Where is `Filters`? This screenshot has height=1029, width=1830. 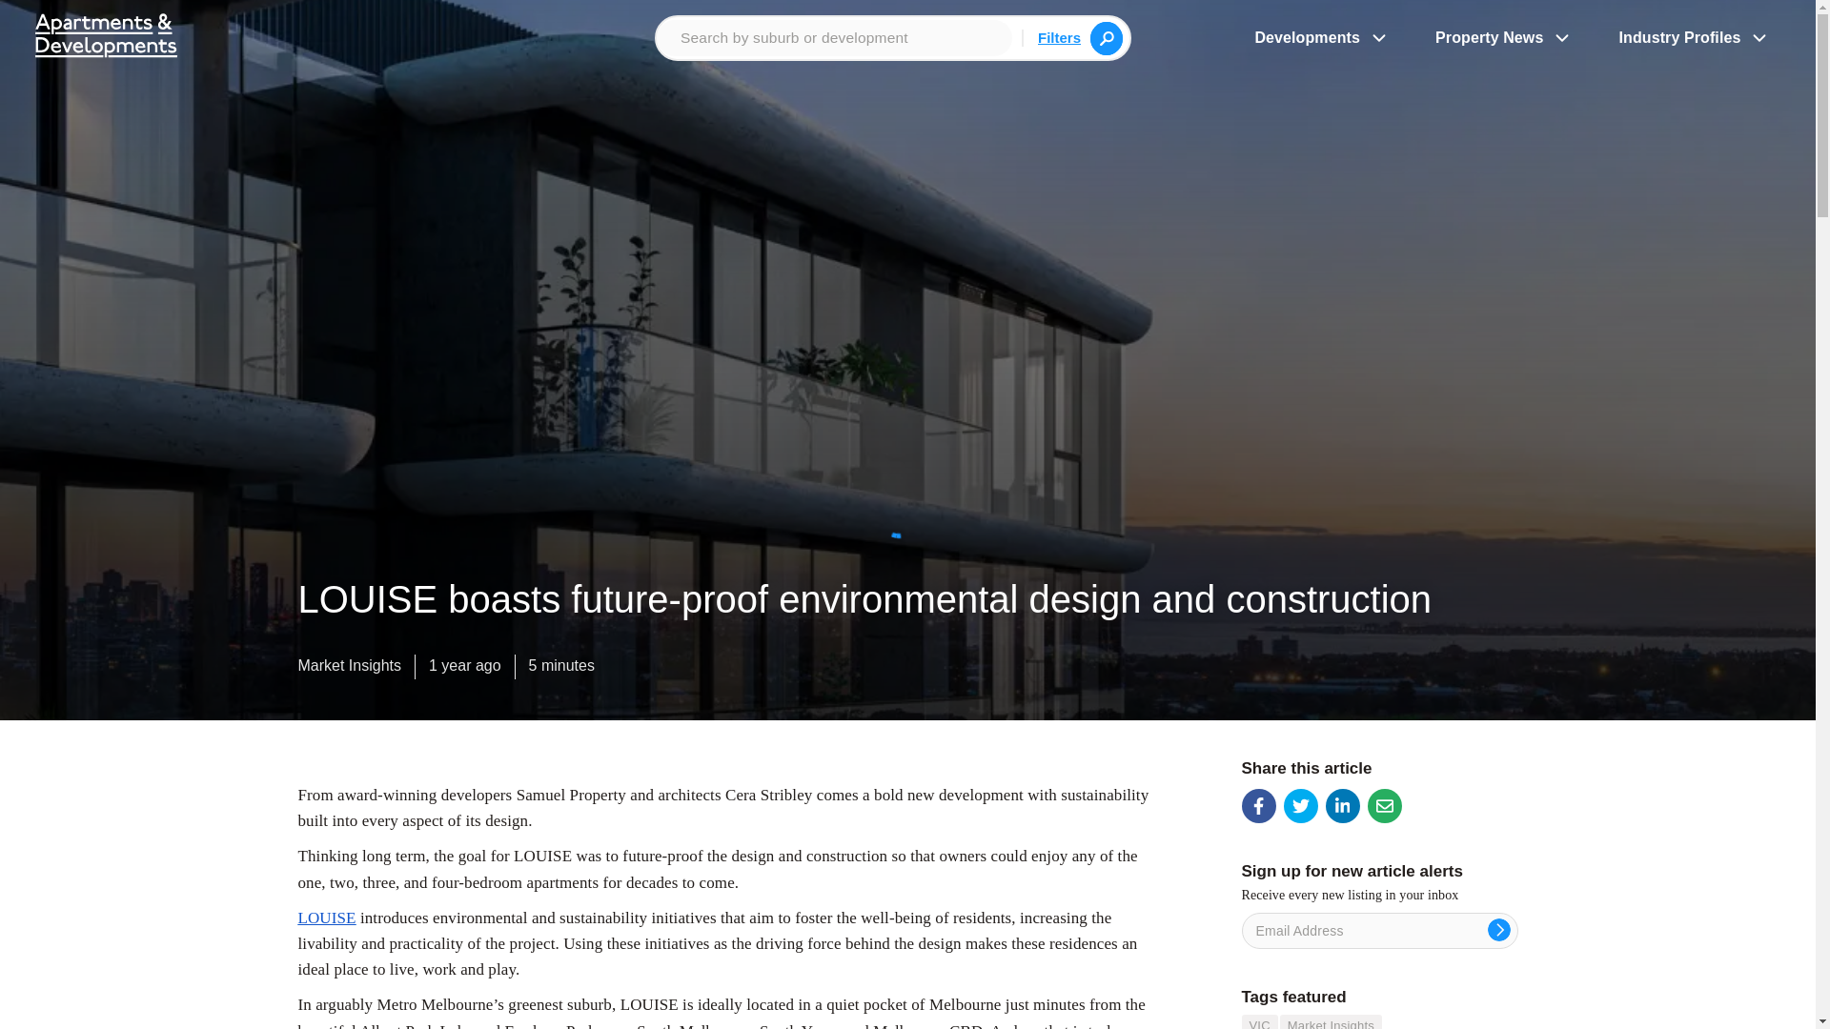 Filters is located at coordinates (1059, 36).